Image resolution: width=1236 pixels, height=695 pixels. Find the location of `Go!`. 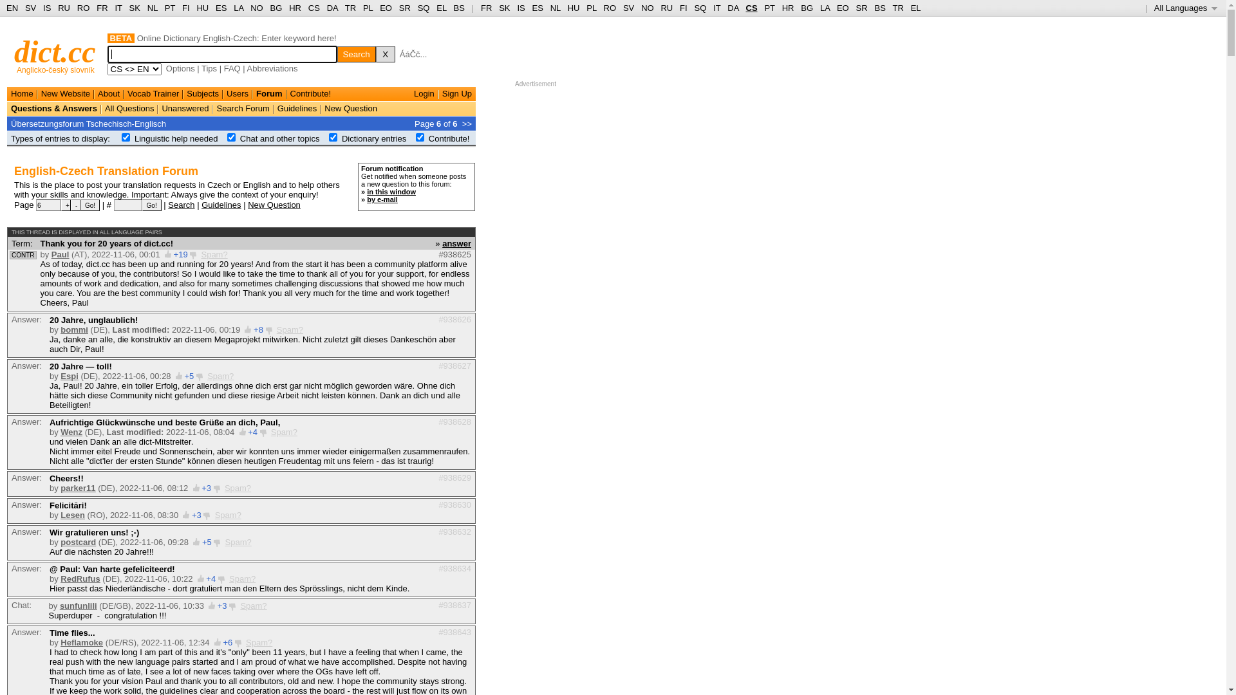

Go! is located at coordinates (152, 205).